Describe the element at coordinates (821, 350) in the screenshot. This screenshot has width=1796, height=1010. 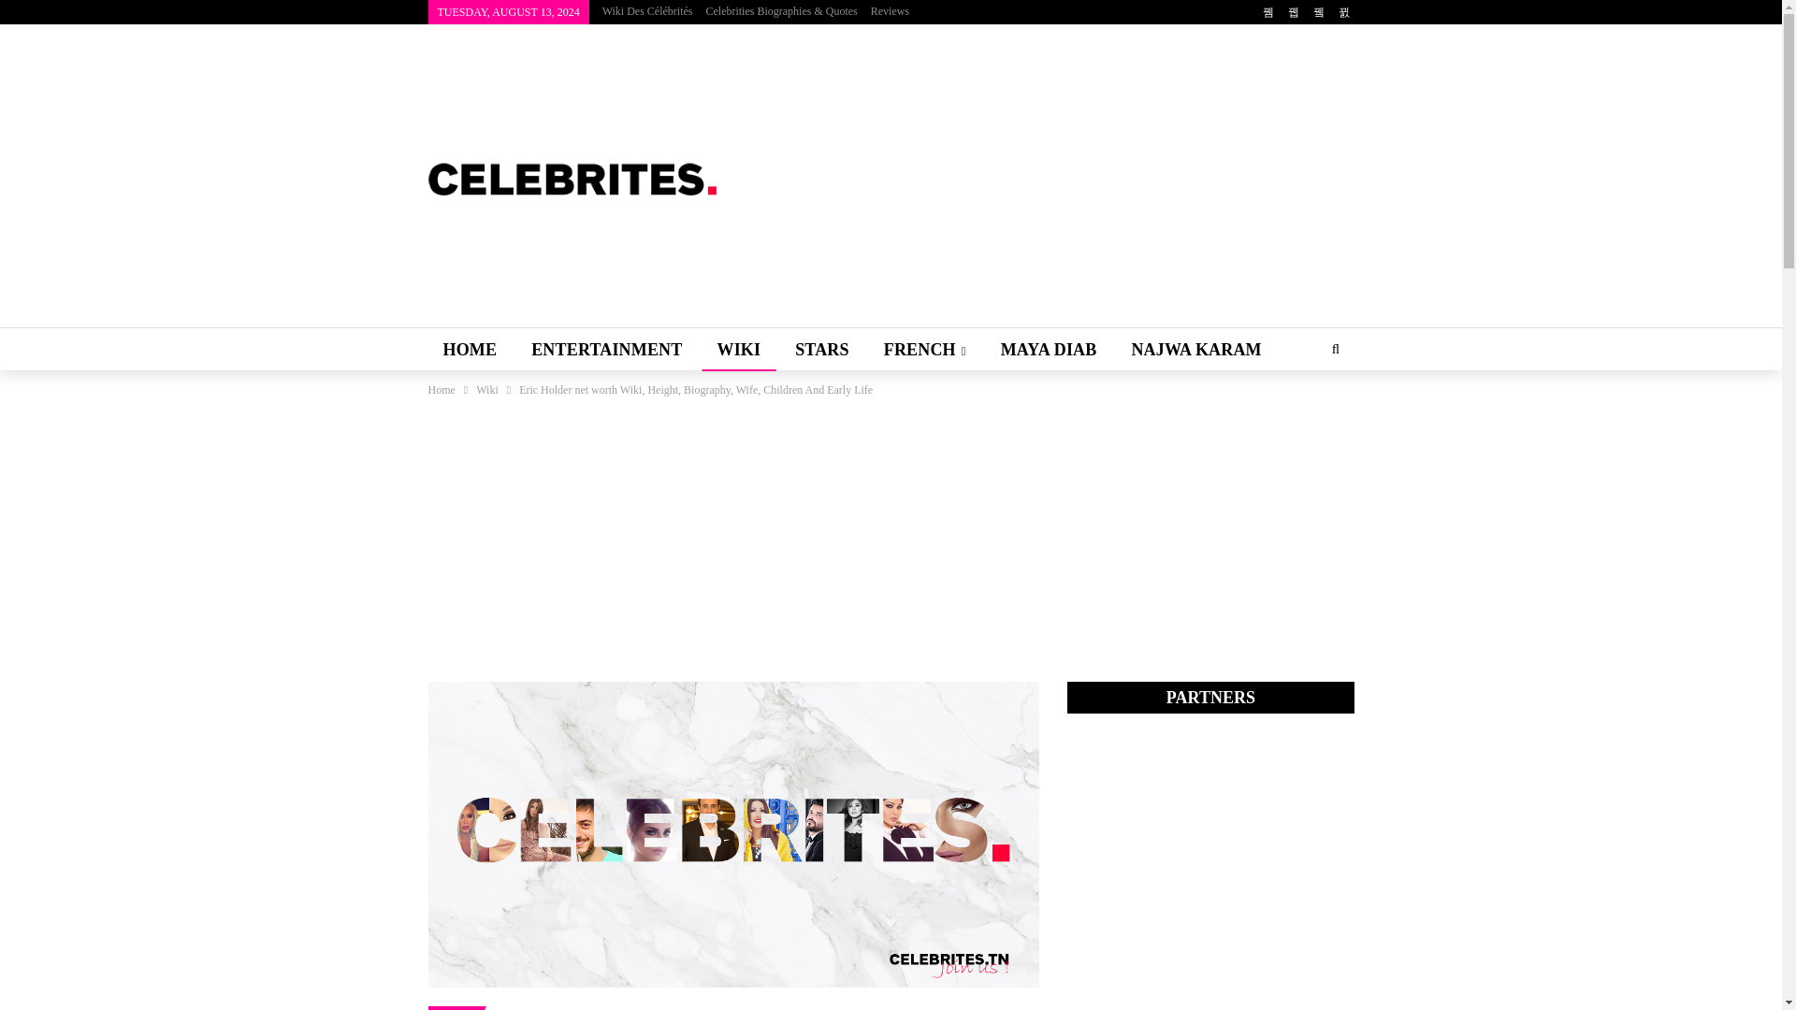
I see `STARS` at that location.